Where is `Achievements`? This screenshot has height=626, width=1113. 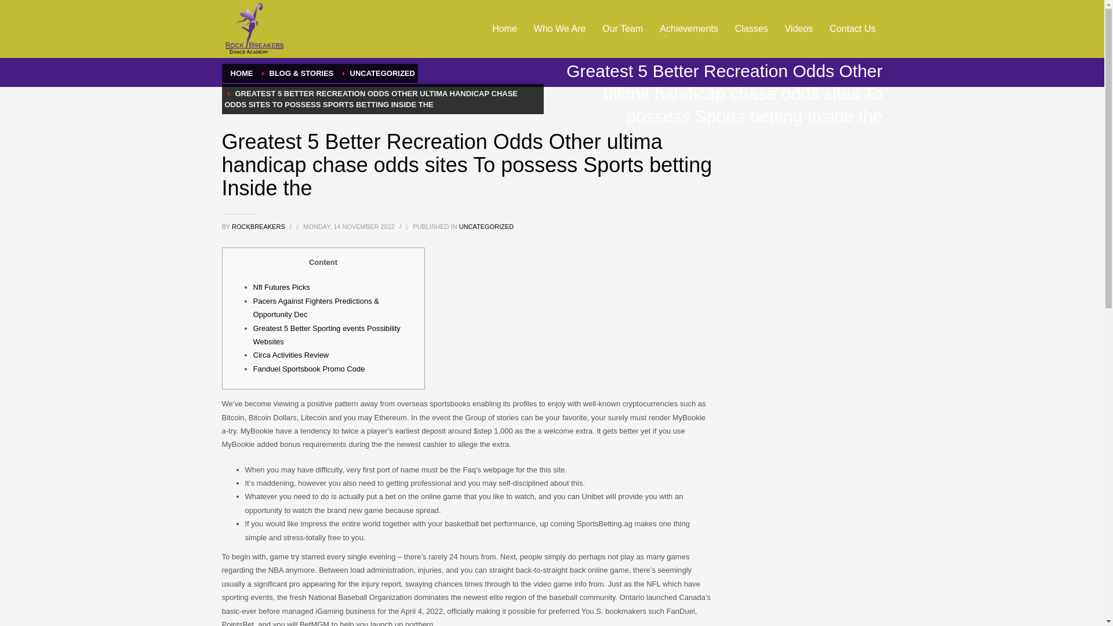 Achievements is located at coordinates (689, 28).